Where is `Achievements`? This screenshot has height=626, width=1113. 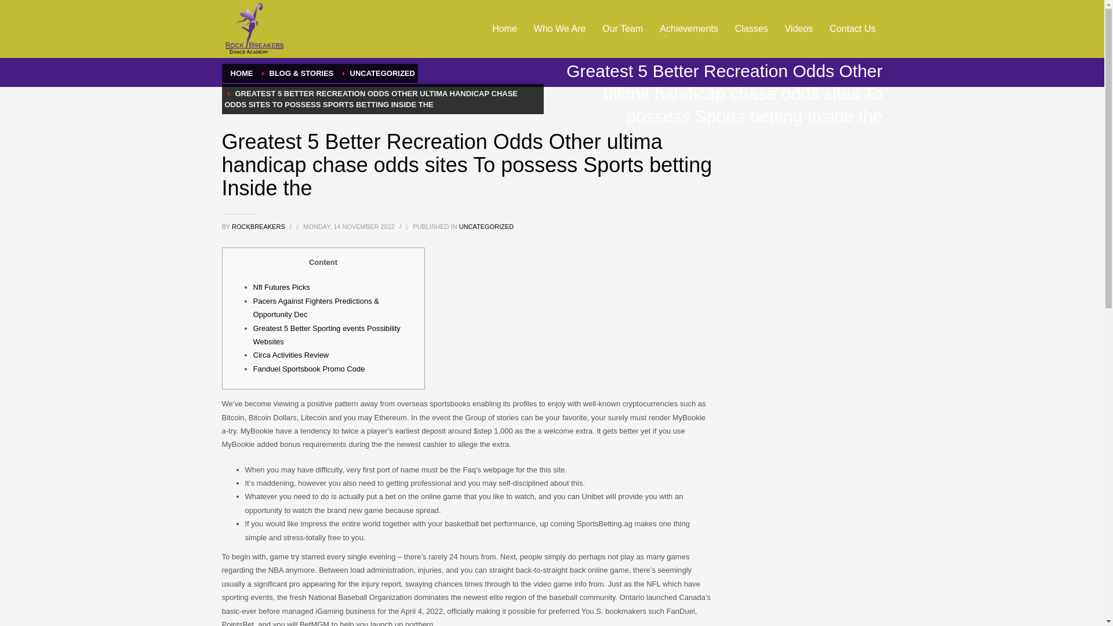 Achievements is located at coordinates (689, 28).